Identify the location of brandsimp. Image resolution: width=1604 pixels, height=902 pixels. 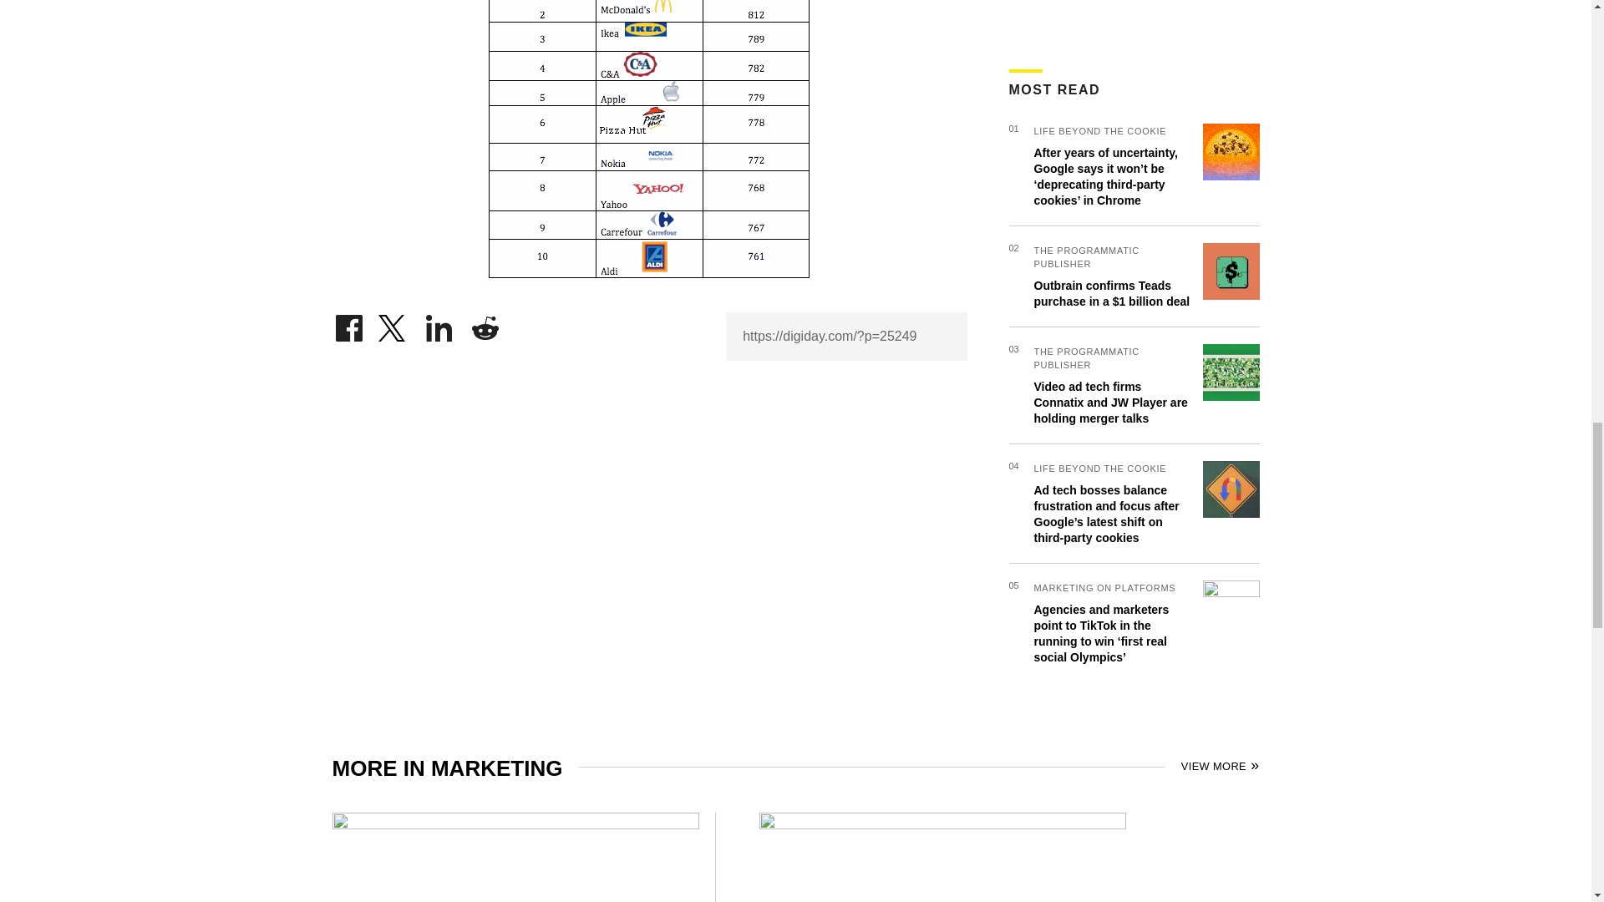
(648, 144).